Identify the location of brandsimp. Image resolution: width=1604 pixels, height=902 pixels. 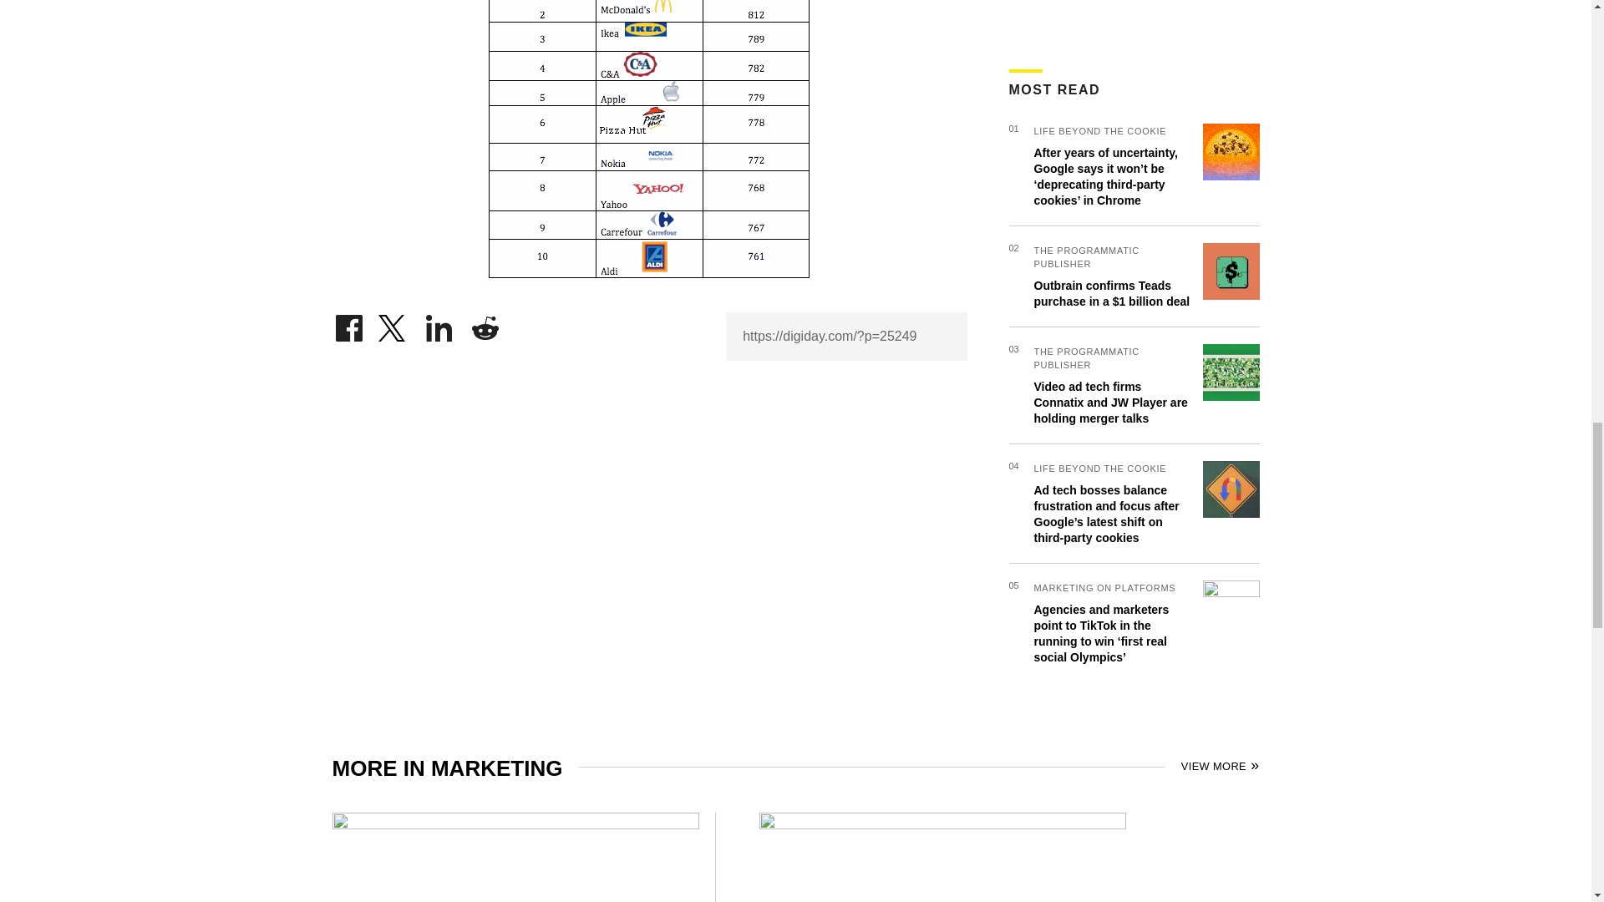
(648, 144).